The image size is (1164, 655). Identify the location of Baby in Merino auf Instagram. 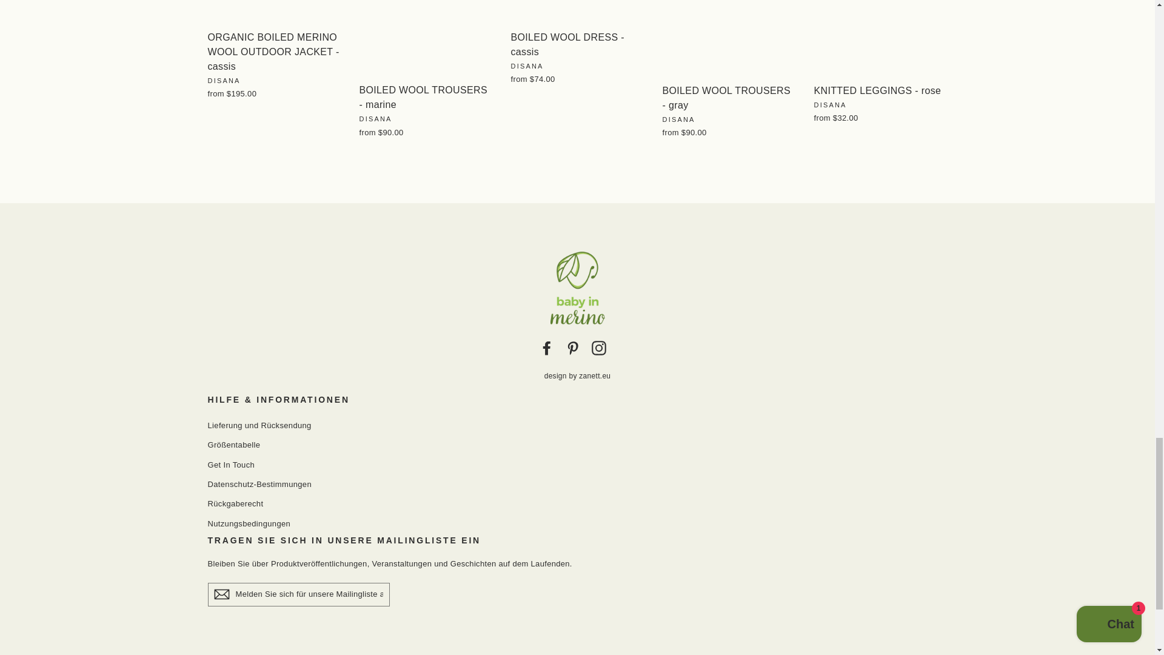
(599, 347).